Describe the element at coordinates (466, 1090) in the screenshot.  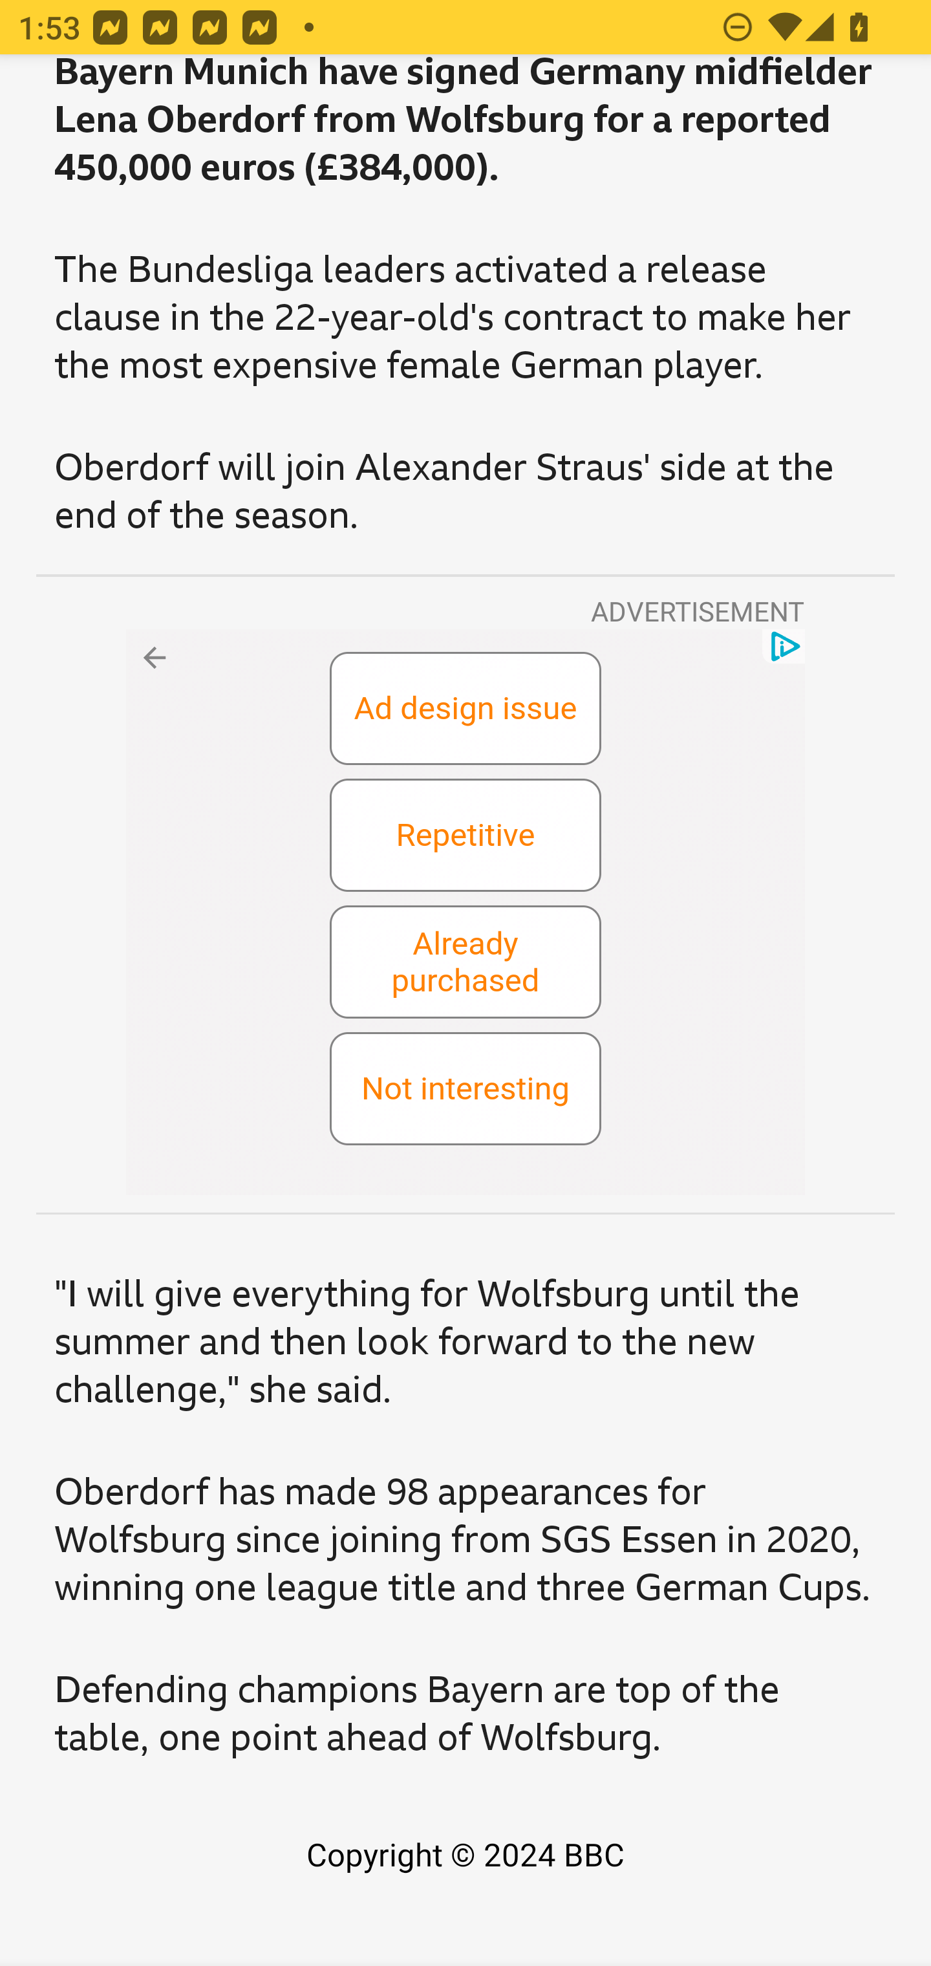
I see `Not interesting` at that location.